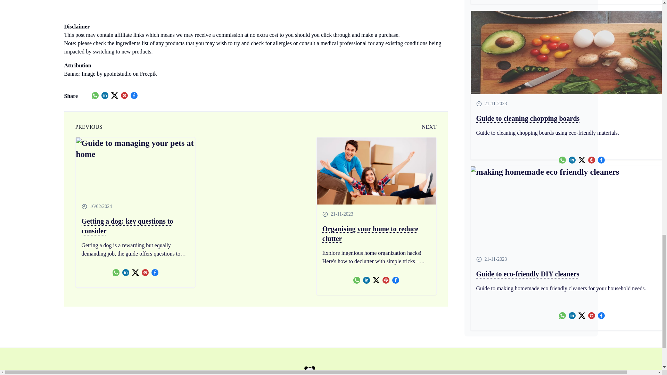 The height and width of the screenshot is (375, 667). What do you see at coordinates (115, 95) in the screenshot?
I see `share on X` at bounding box center [115, 95].